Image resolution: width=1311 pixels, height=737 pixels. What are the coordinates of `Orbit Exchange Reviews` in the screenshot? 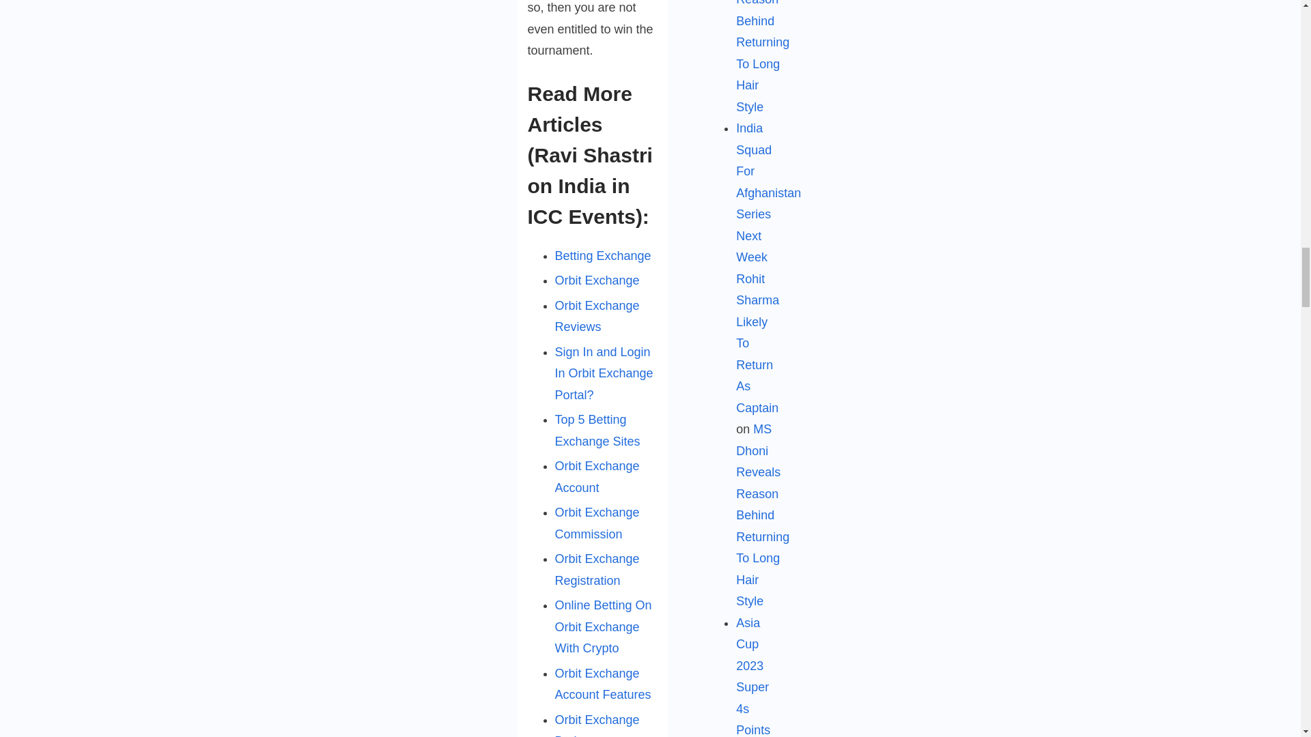 It's located at (597, 317).